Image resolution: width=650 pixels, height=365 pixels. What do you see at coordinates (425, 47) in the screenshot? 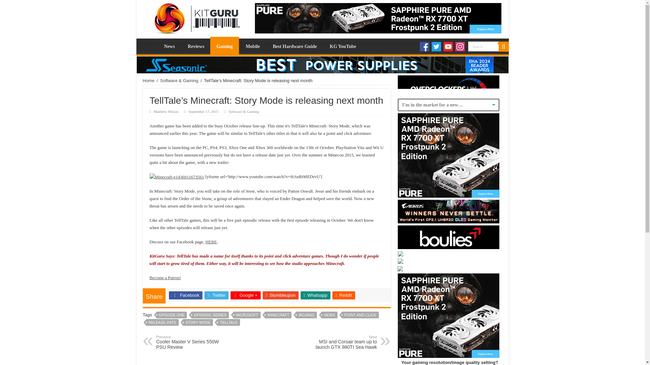
I see `Facebook` at bounding box center [425, 47].